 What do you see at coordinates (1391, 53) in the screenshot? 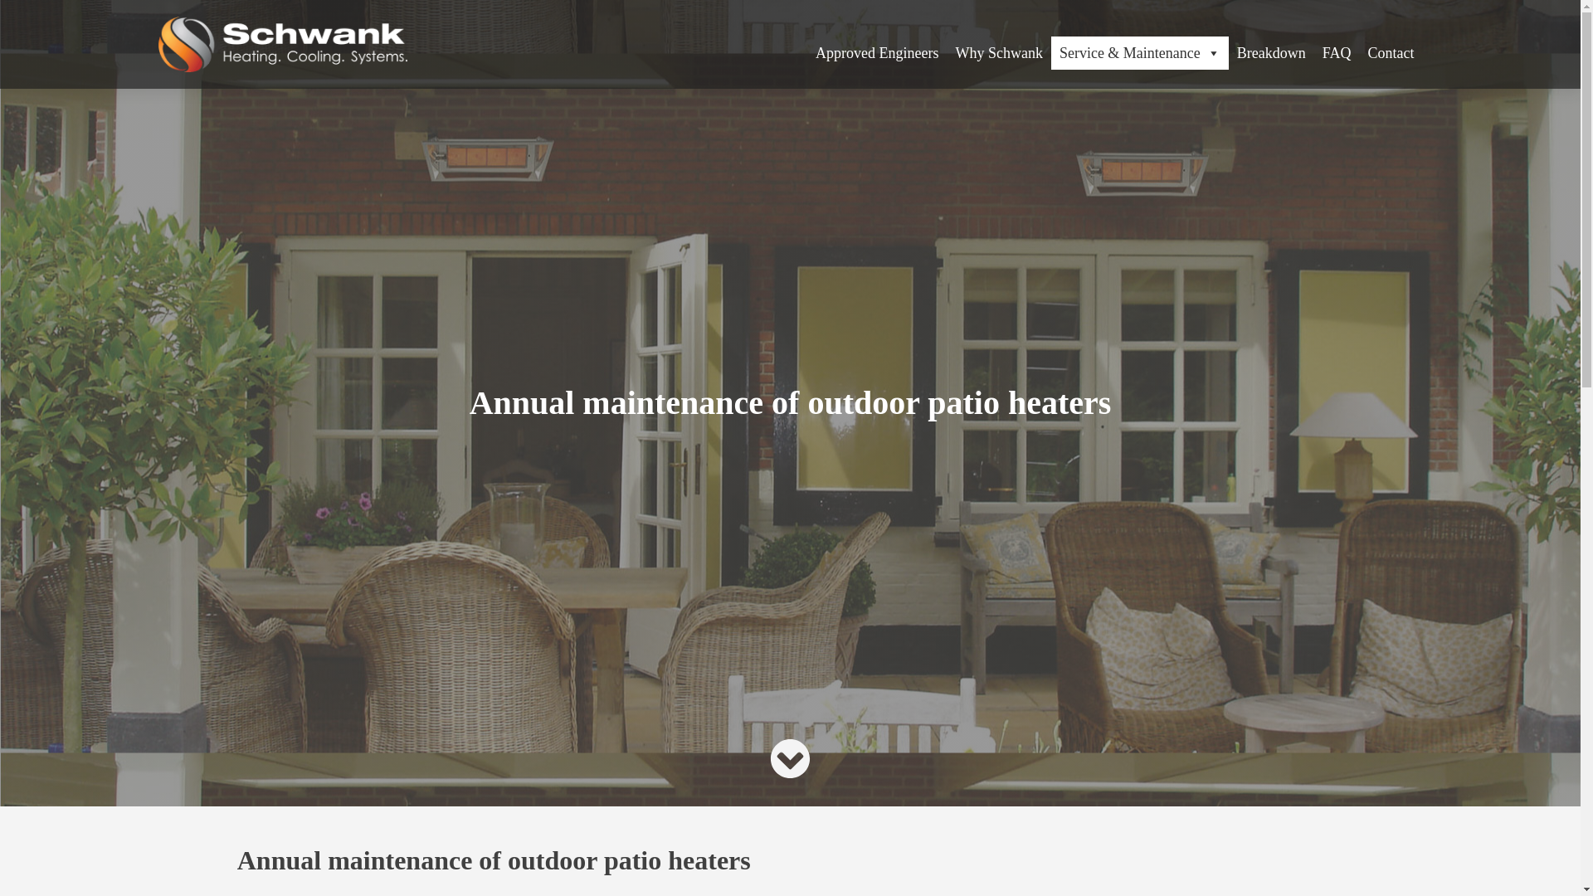
I see `Contact` at bounding box center [1391, 53].